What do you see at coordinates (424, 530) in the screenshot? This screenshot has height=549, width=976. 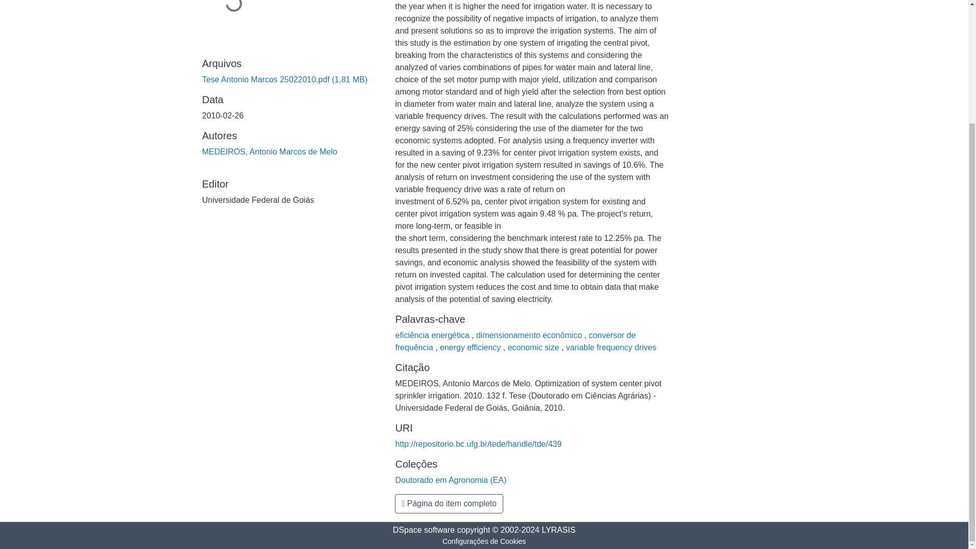 I see `DSpace software` at bounding box center [424, 530].